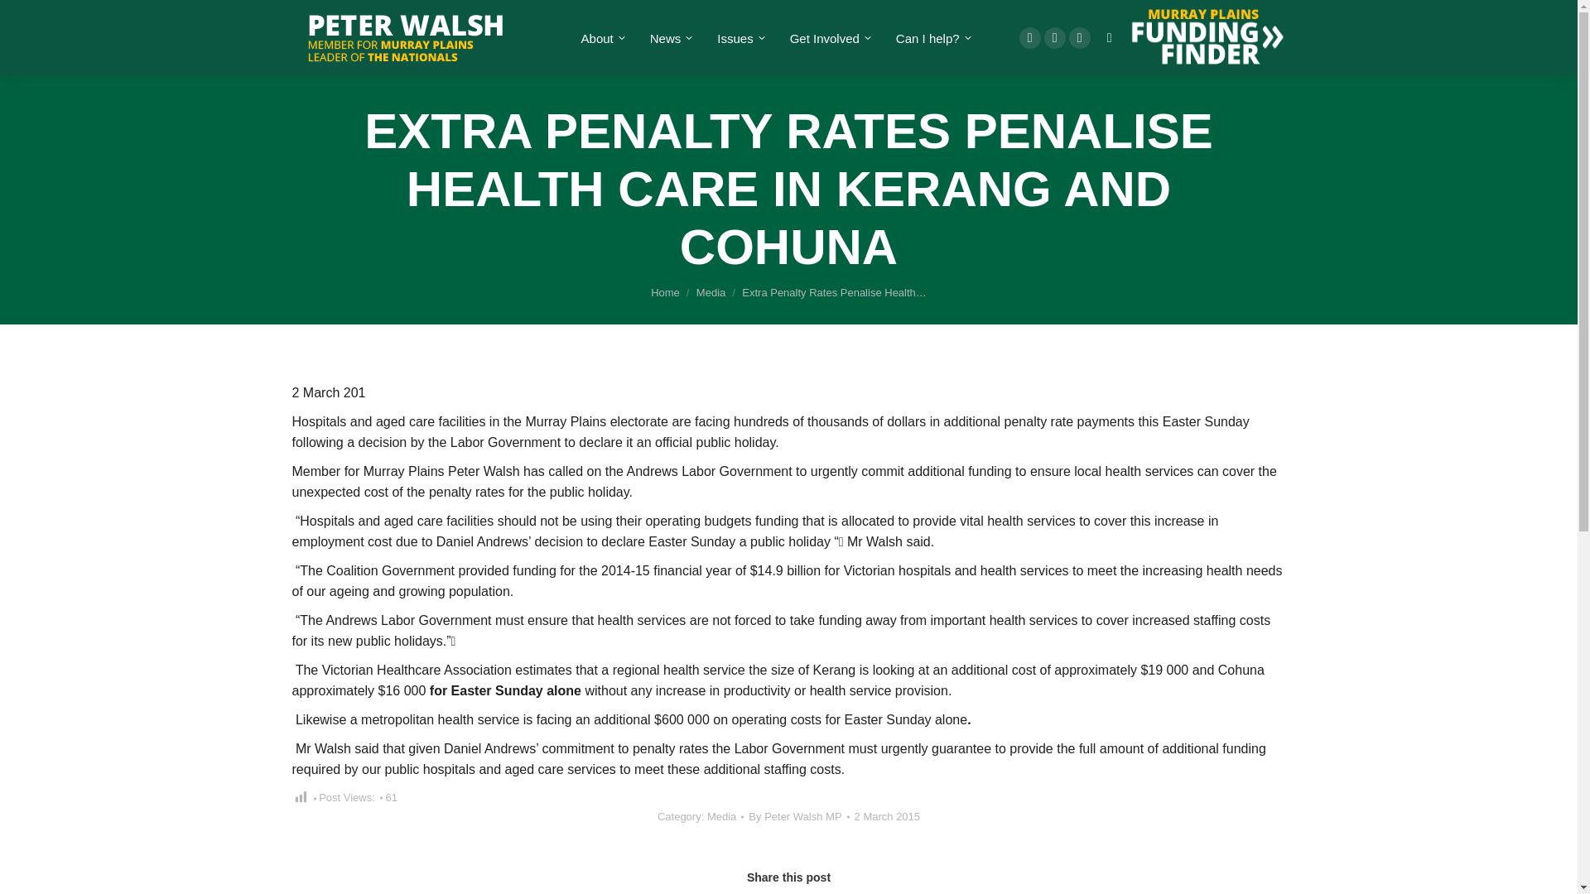 The height and width of the screenshot is (894, 1590). What do you see at coordinates (739, 38) in the screenshot?
I see `Issues` at bounding box center [739, 38].